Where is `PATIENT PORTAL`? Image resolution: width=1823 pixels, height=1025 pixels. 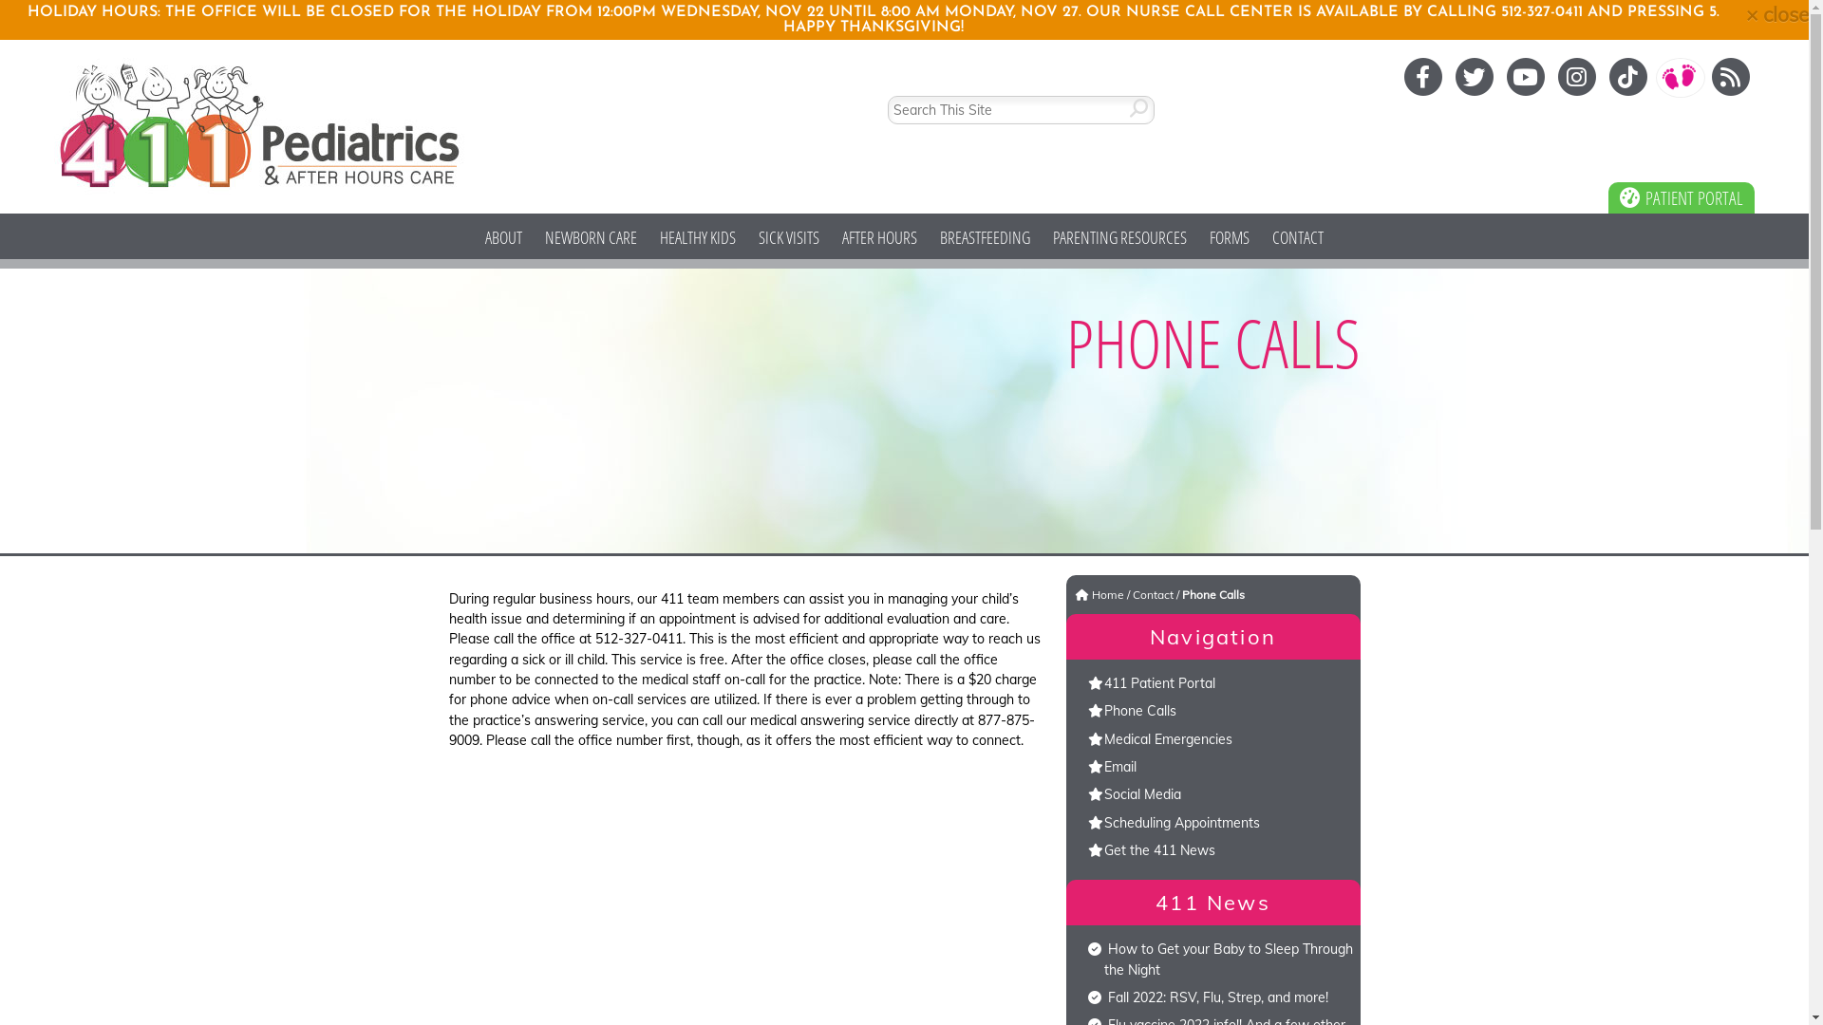 PATIENT PORTAL is located at coordinates (1682, 197).